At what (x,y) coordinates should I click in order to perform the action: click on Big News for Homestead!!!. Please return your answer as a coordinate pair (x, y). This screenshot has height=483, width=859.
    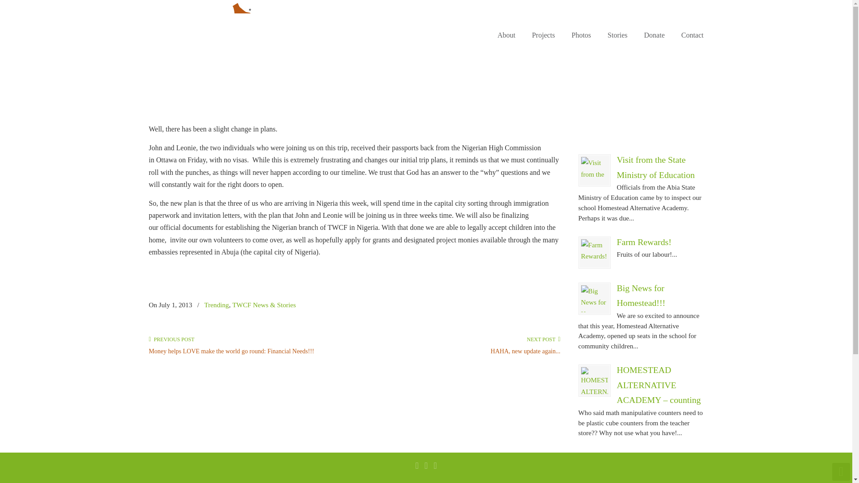
    Looking at the image, I should click on (641, 295).